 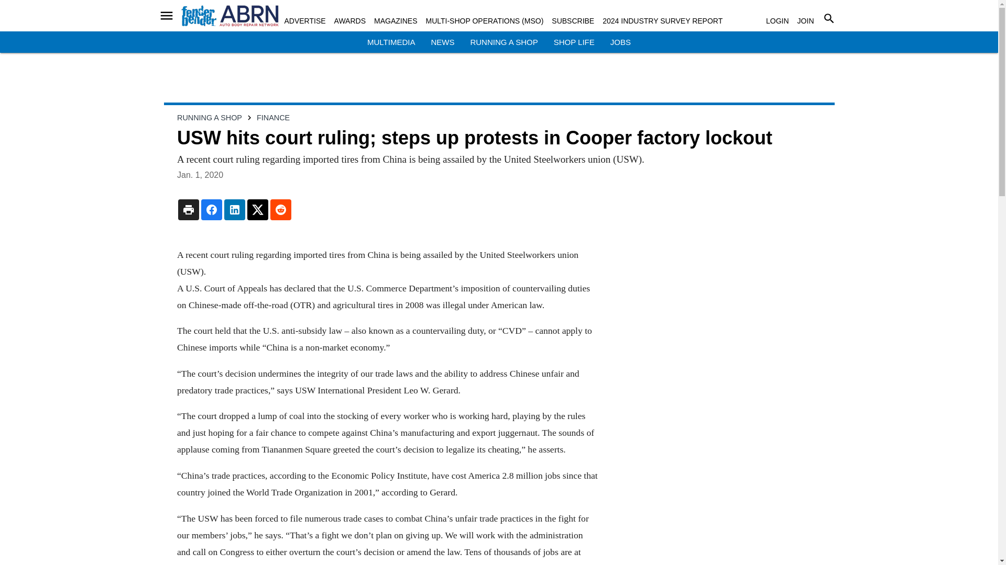 I want to click on JOIN, so click(x=806, y=21).